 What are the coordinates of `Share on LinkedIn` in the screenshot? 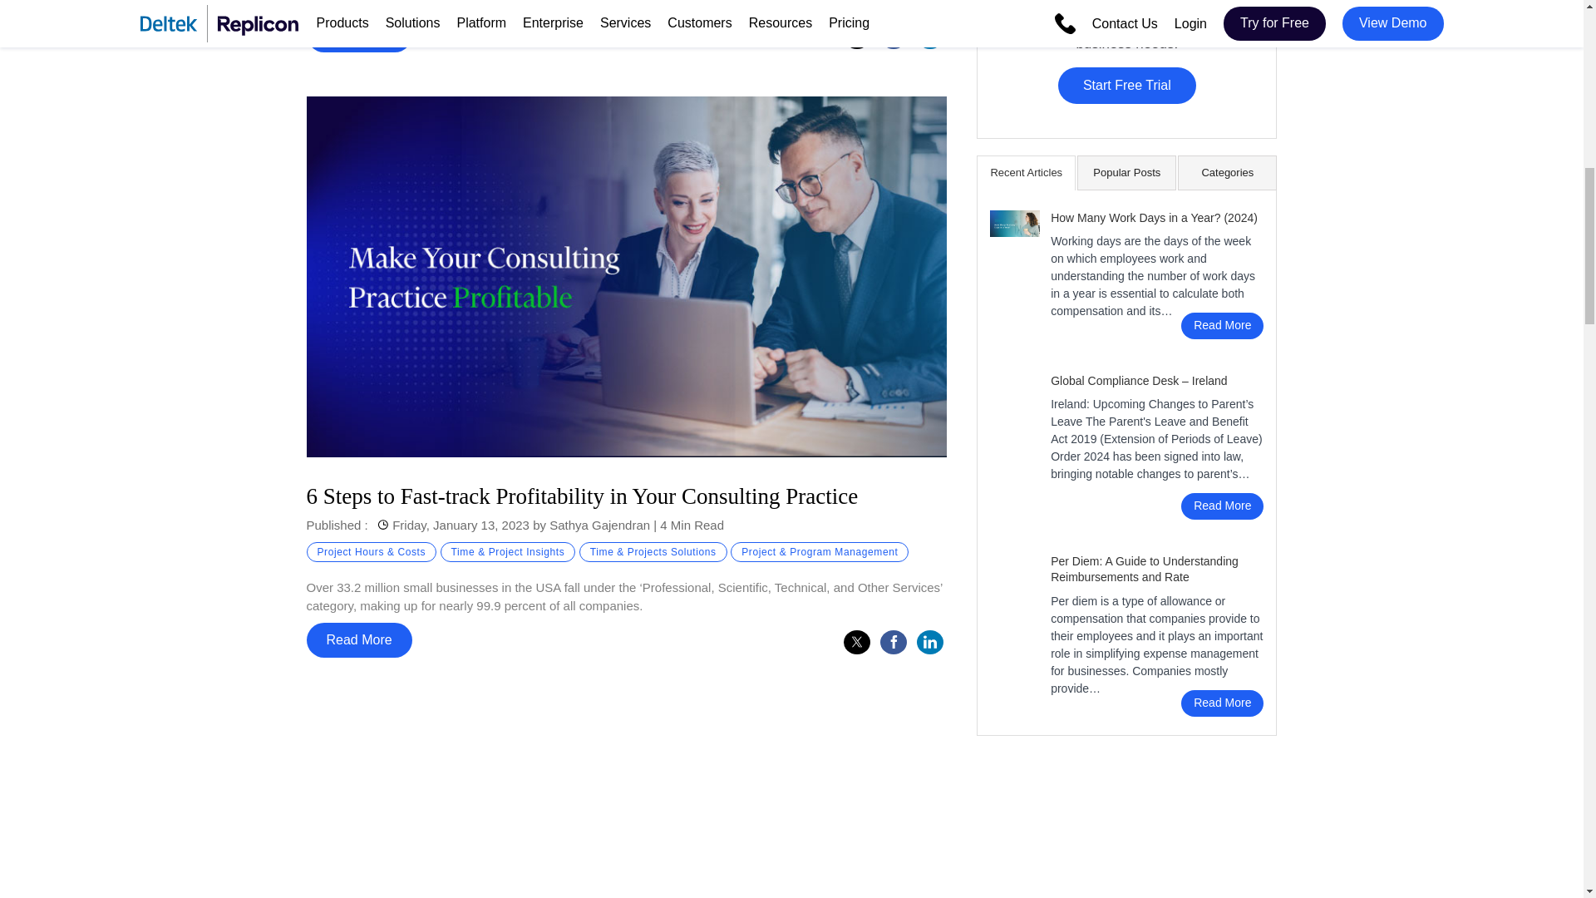 It's located at (929, 37).